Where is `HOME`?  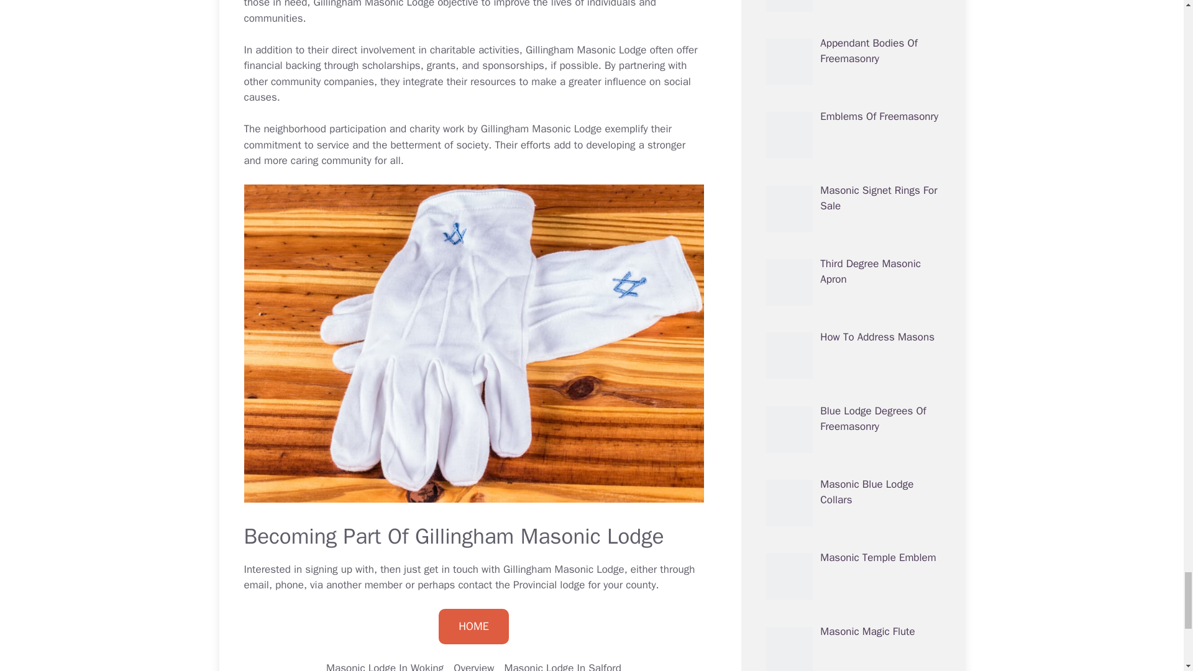
HOME is located at coordinates (473, 626).